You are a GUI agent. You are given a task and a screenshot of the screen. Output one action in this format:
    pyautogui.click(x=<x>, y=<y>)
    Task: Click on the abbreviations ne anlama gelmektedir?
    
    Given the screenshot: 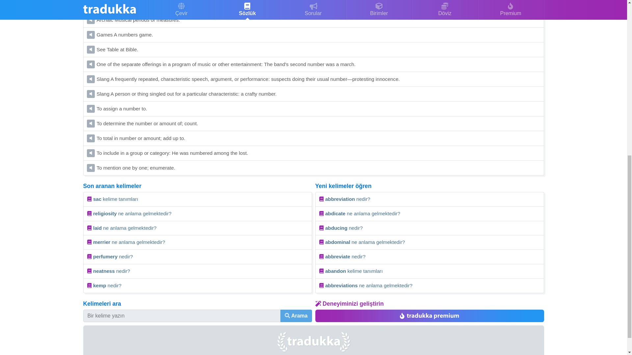 What is the action you would take?
    pyautogui.click(x=430, y=286)
    